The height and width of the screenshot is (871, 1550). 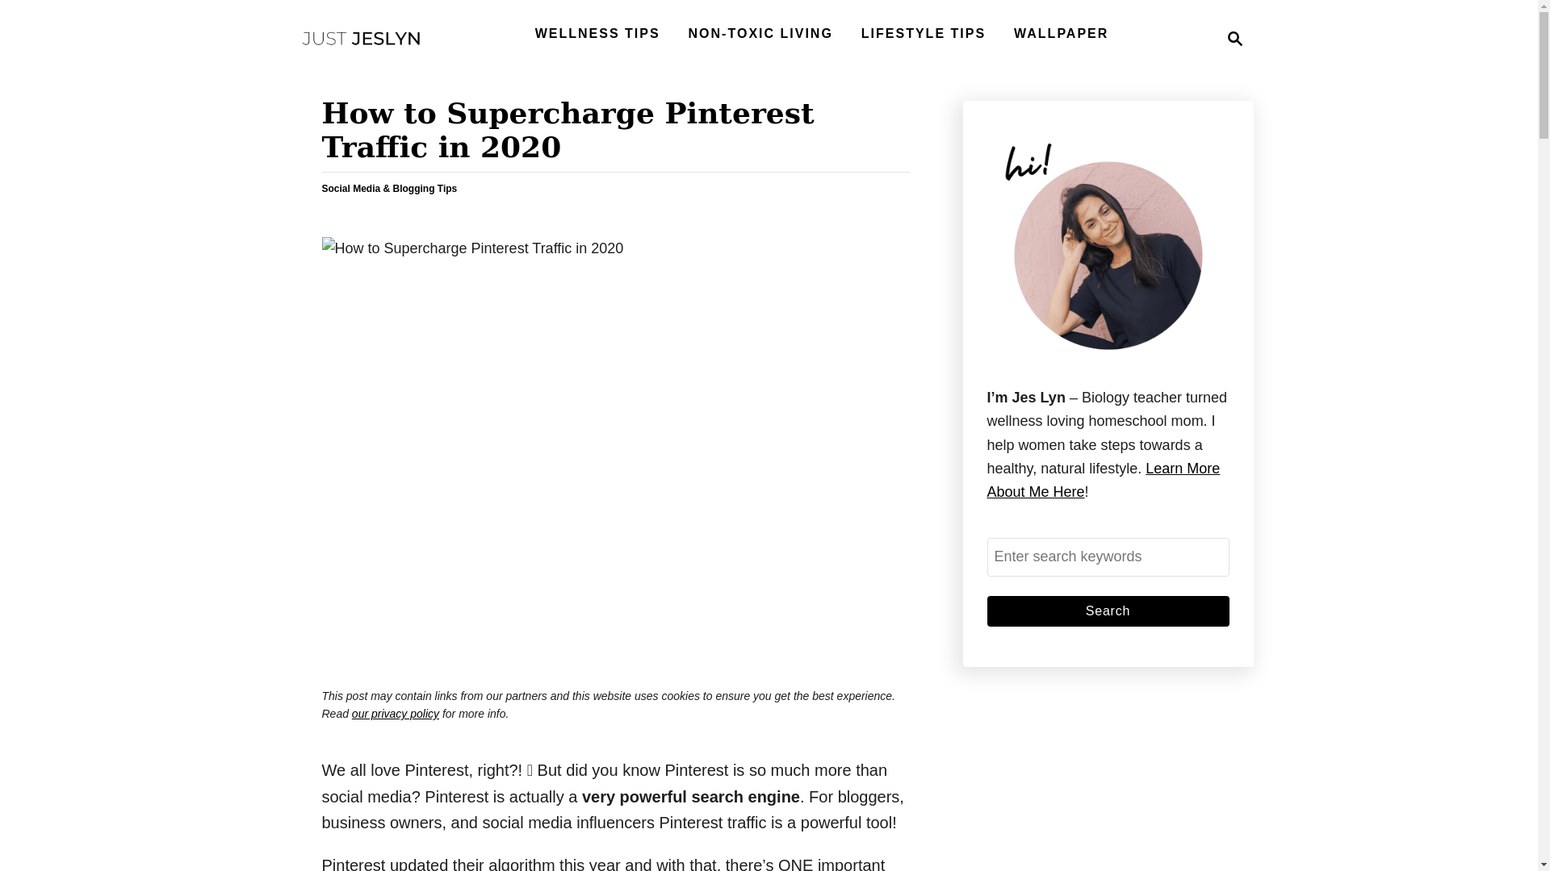 I want to click on Magnifying Glass, so click(x=1061, y=33).